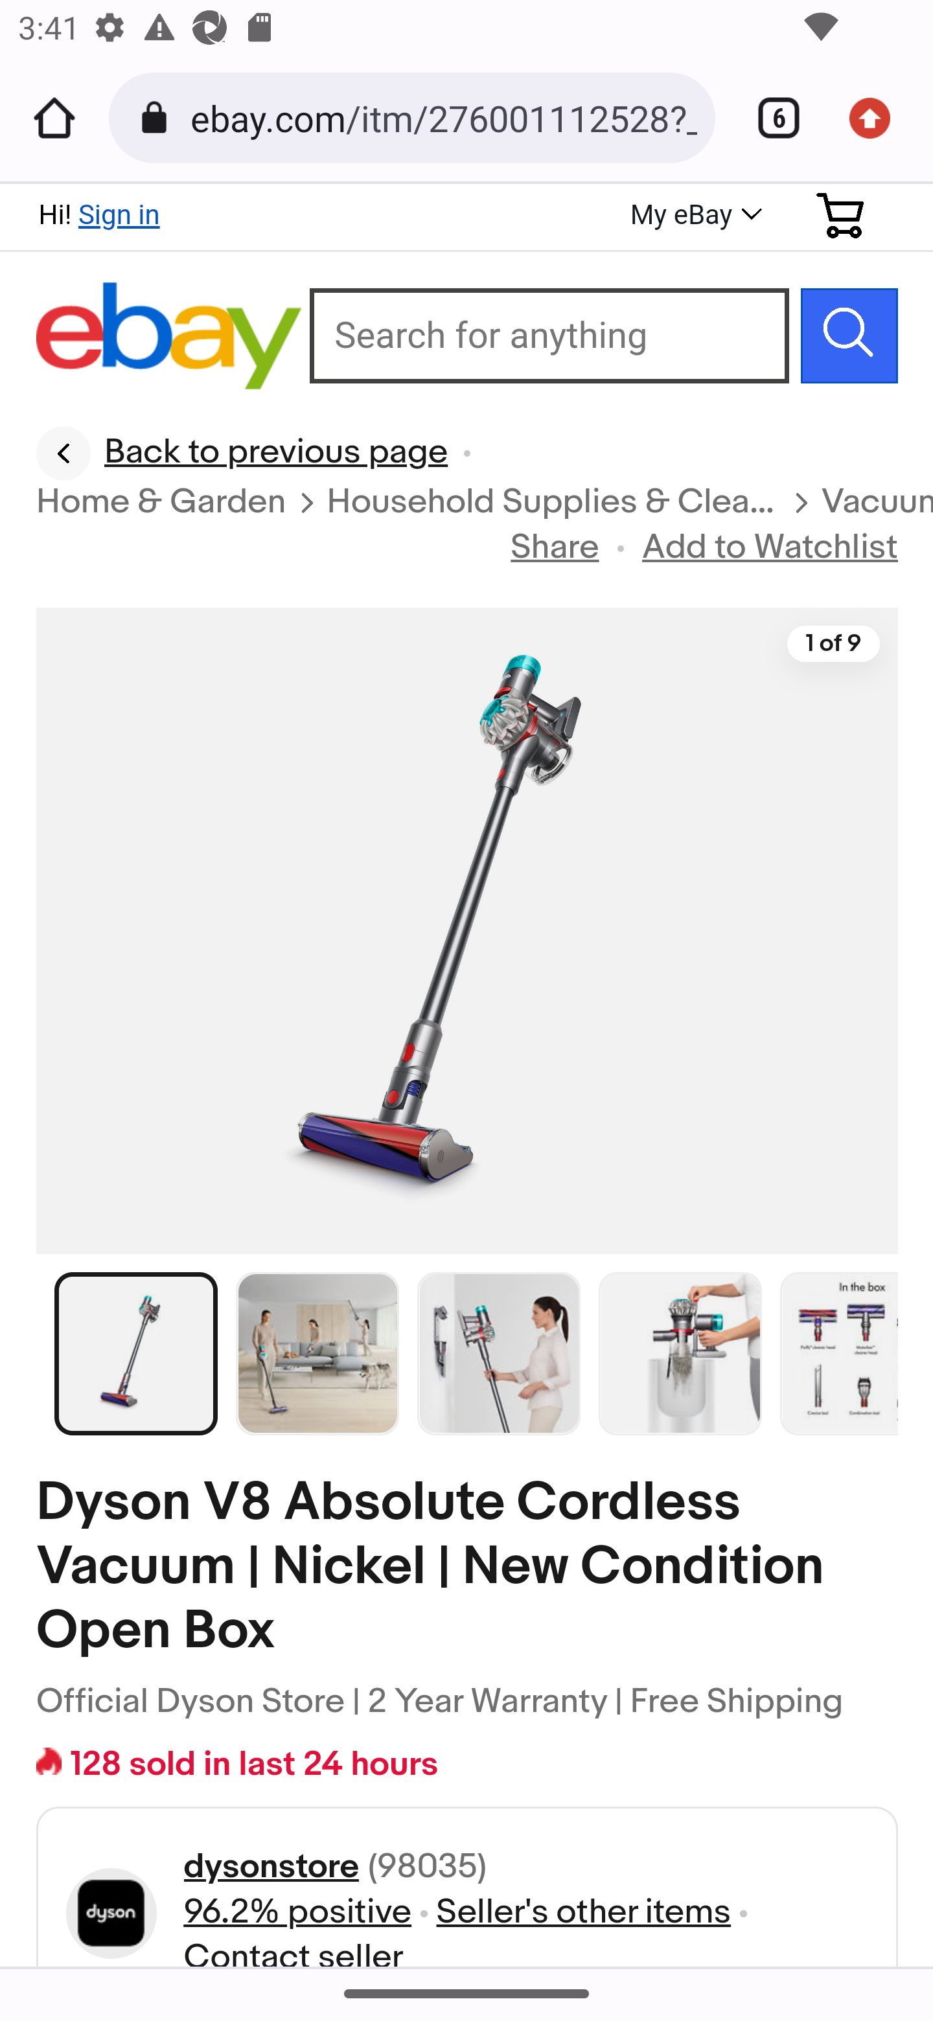  I want to click on Home & Garden, so click(162, 504).